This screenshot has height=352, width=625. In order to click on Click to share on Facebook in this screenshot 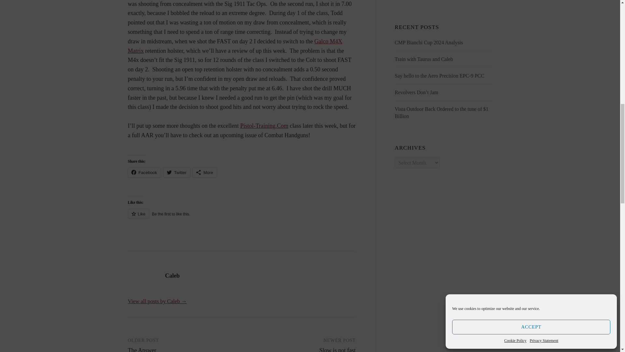, I will do `click(144, 172)`.